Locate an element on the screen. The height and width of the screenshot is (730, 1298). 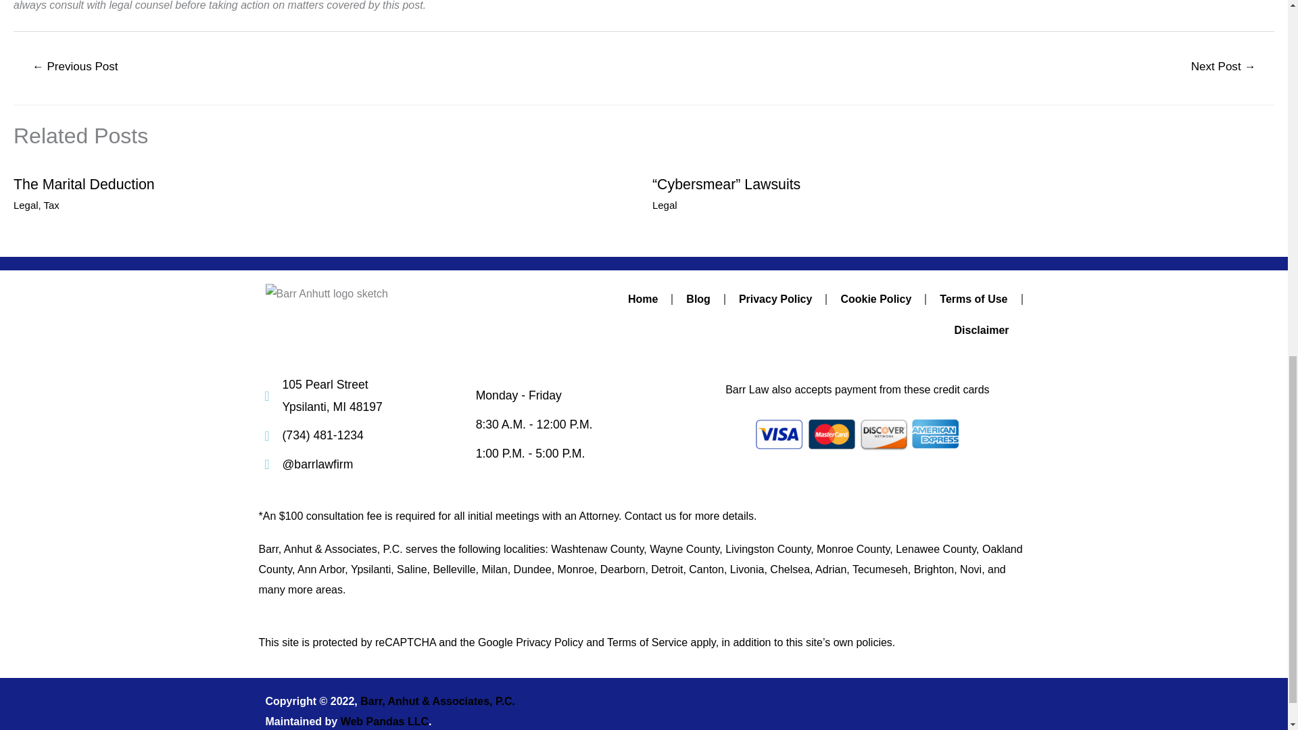
Legal is located at coordinates (26, 205).